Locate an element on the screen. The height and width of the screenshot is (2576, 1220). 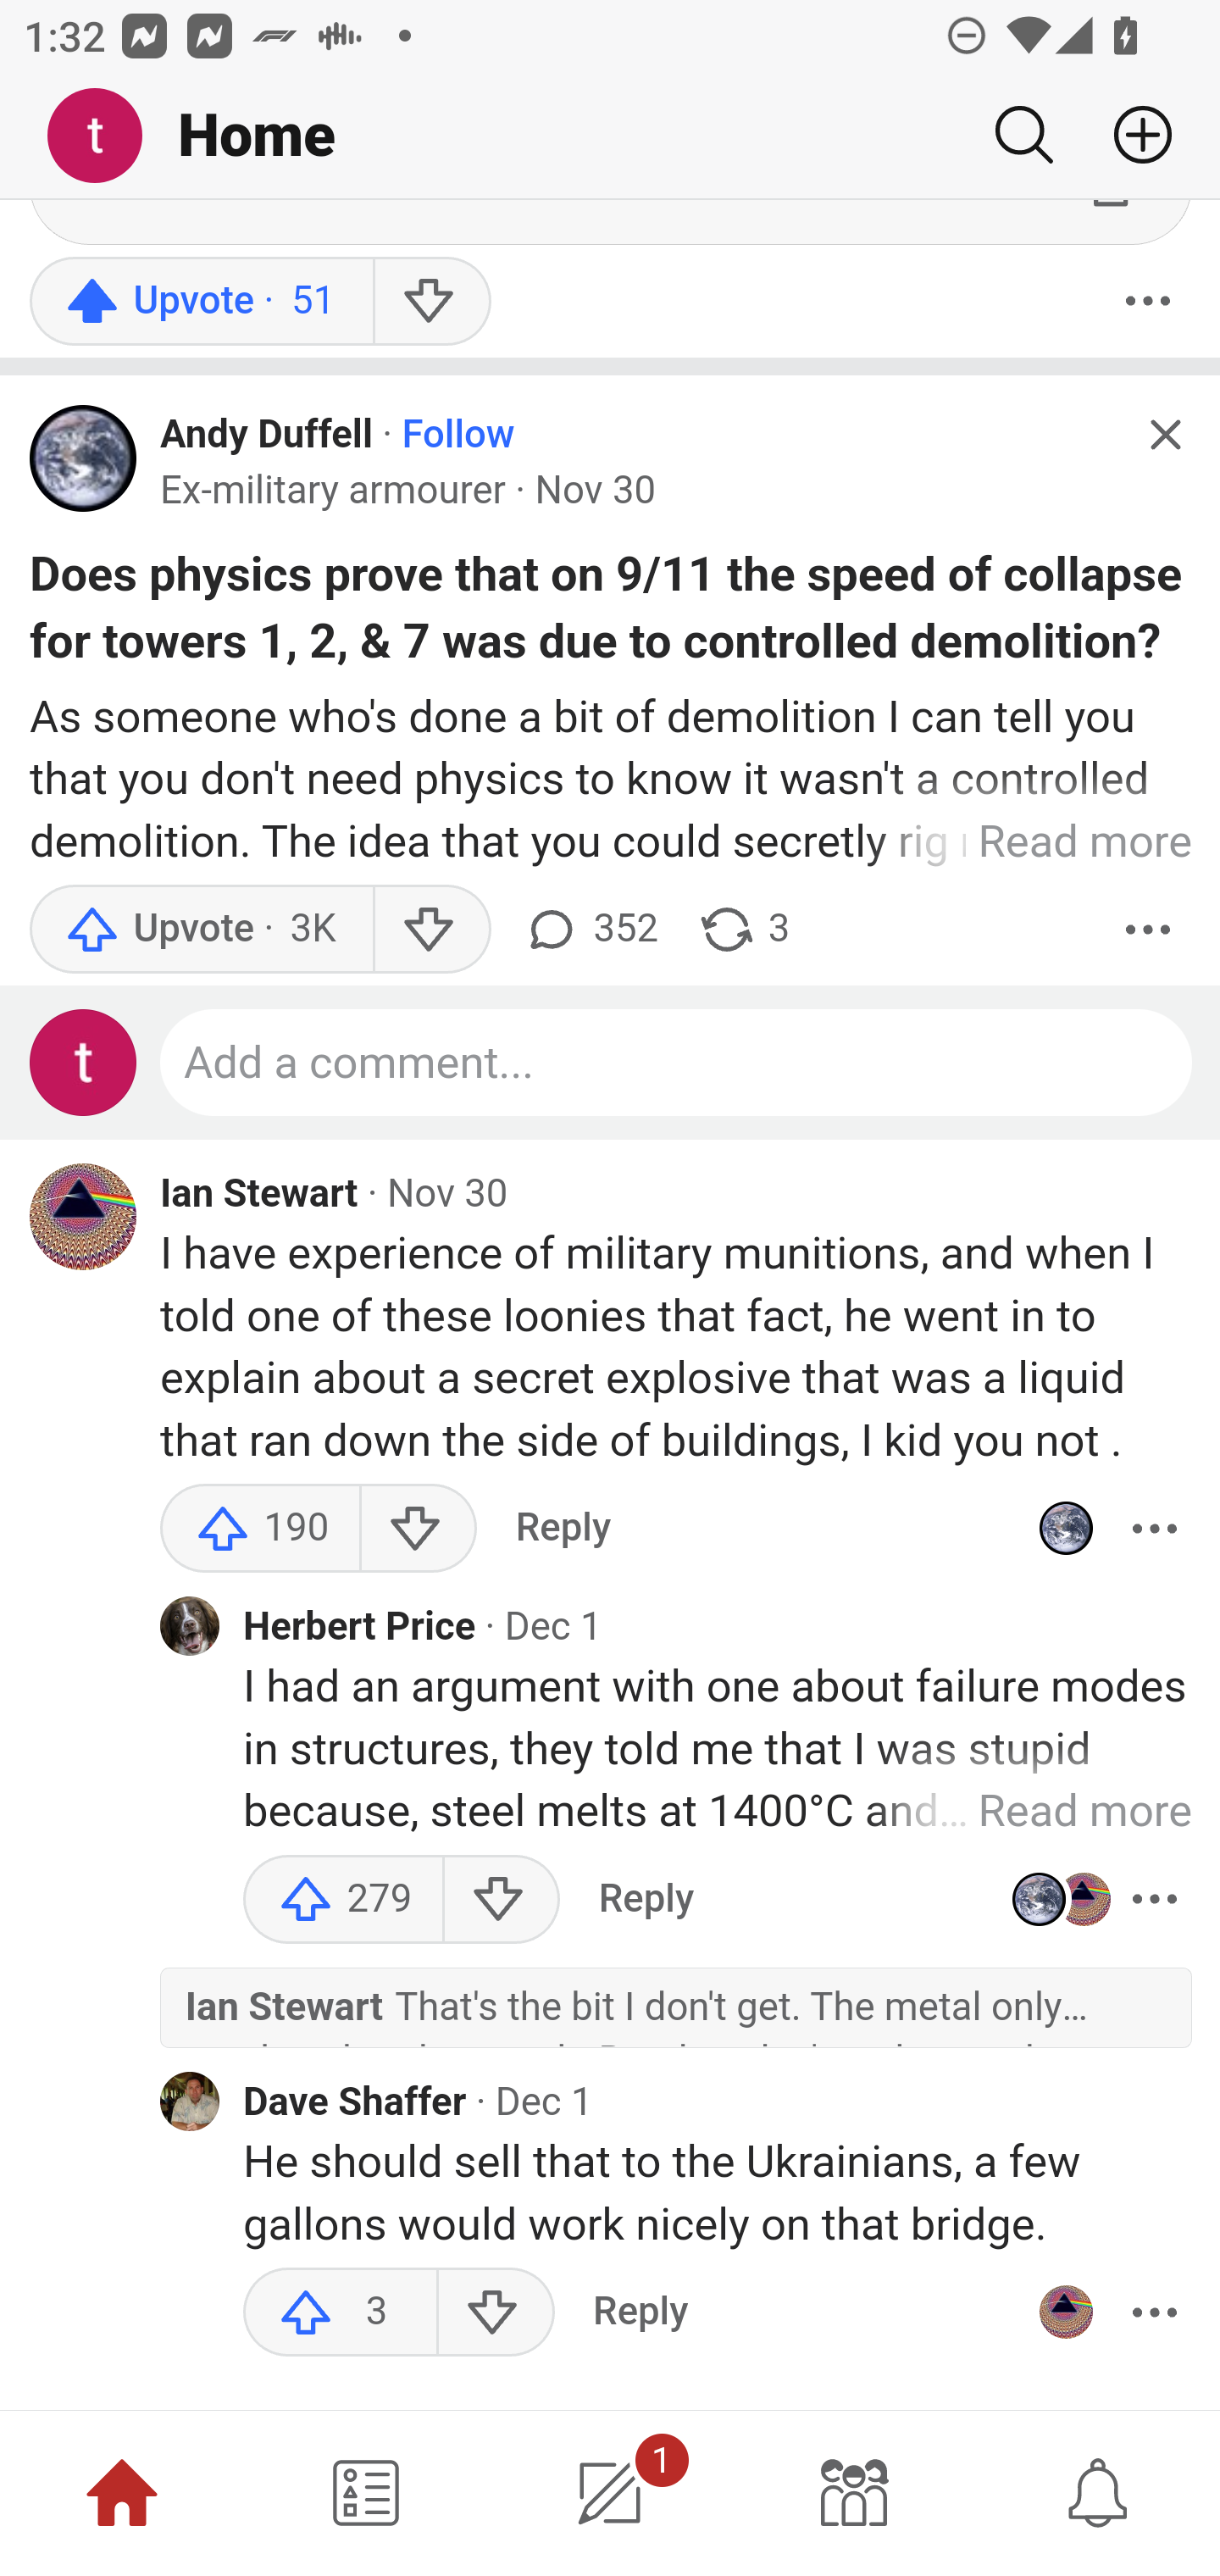
Dave Shaffer is located at coordinates (355, 2105).